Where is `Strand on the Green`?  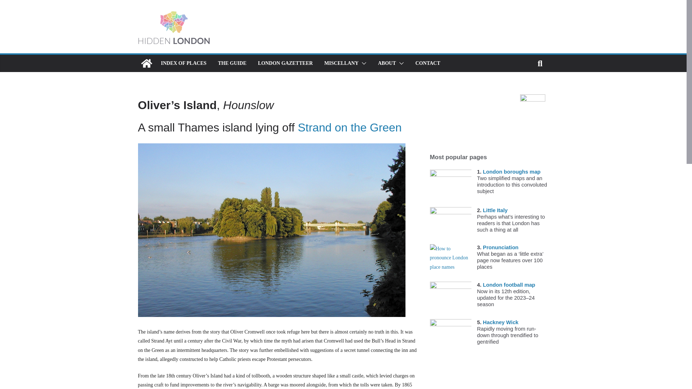 Strand on the Green is located at coordinates (349, 127).